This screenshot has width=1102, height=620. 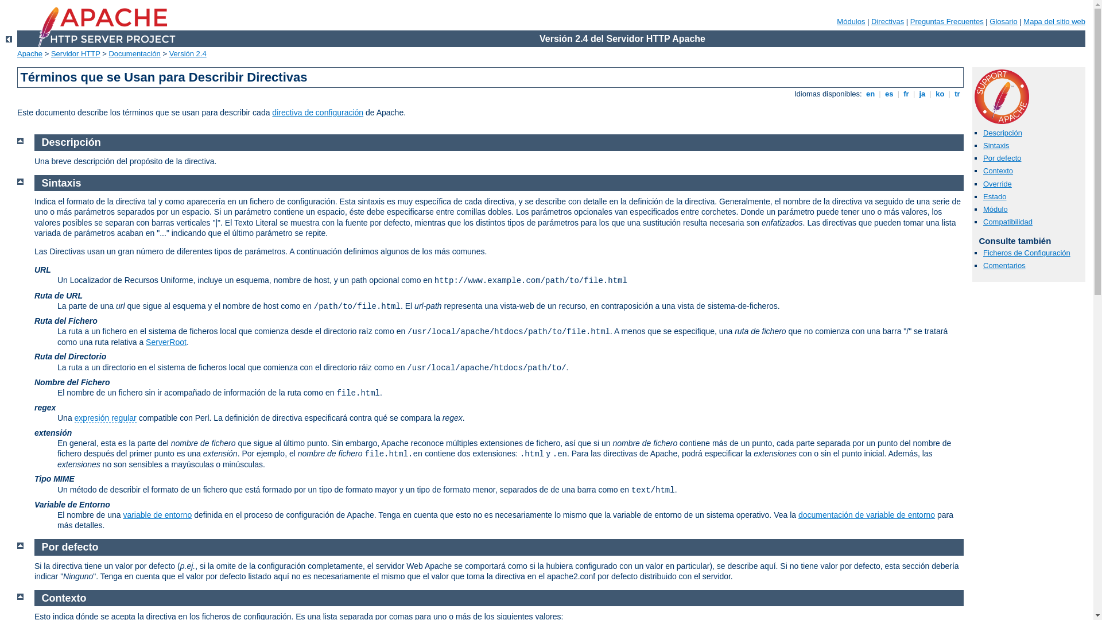 I want to click on <-, so click(x=9, y=39).